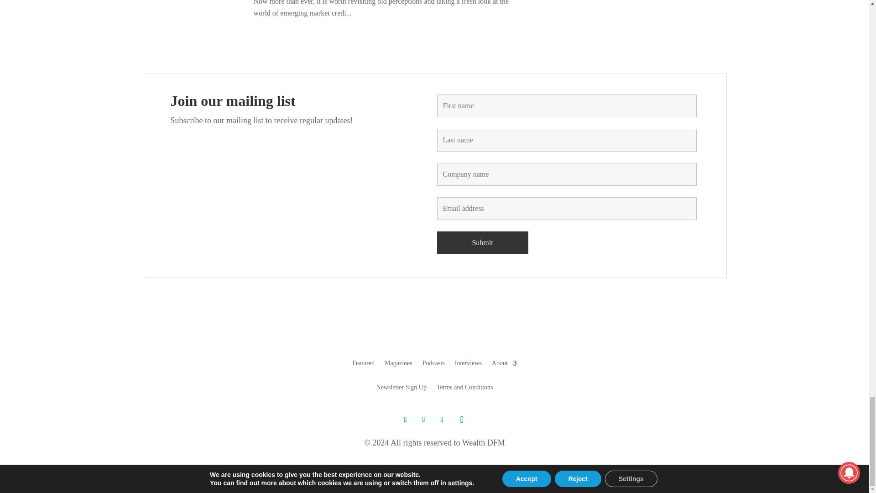 Image resolution: width=876 pixels, height=493 pixels. I want to click on Follow on Facebook, so click(423, 419).